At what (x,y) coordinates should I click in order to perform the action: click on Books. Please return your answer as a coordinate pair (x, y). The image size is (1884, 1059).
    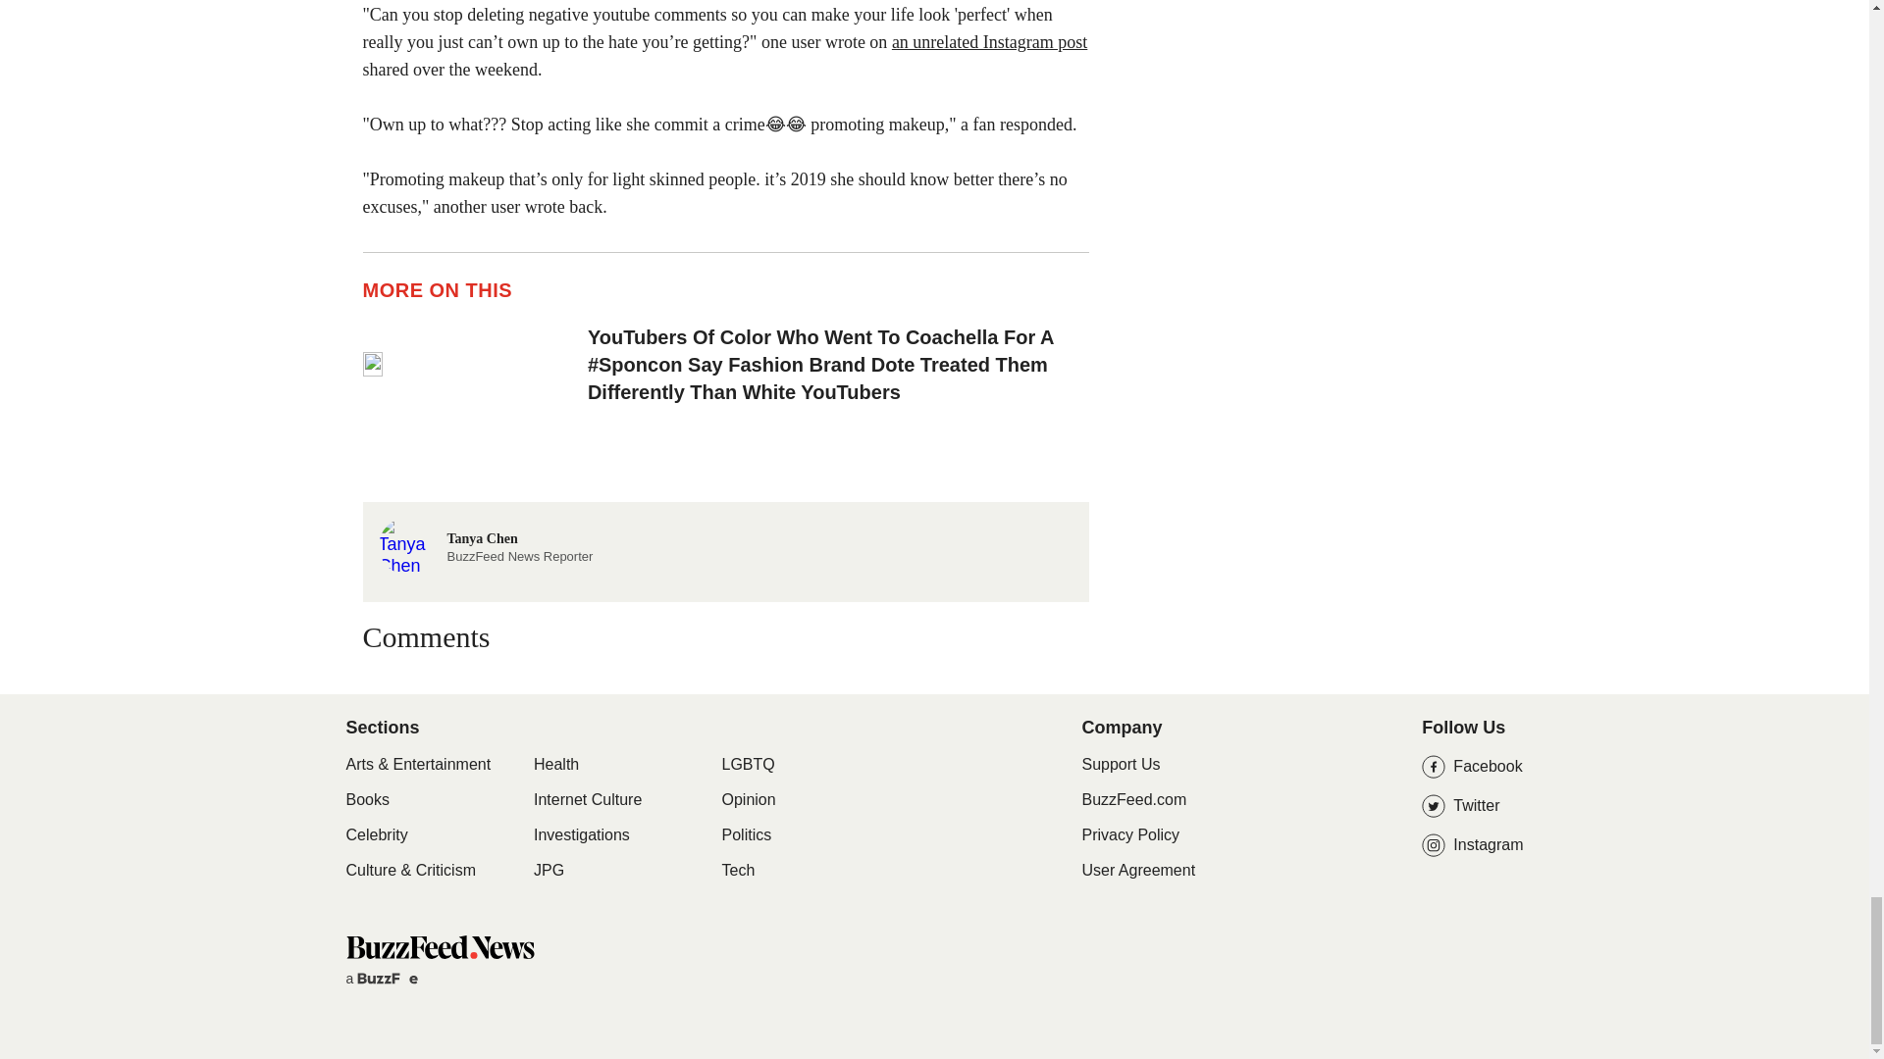
    Looking at the image, I should click on (366, 900).